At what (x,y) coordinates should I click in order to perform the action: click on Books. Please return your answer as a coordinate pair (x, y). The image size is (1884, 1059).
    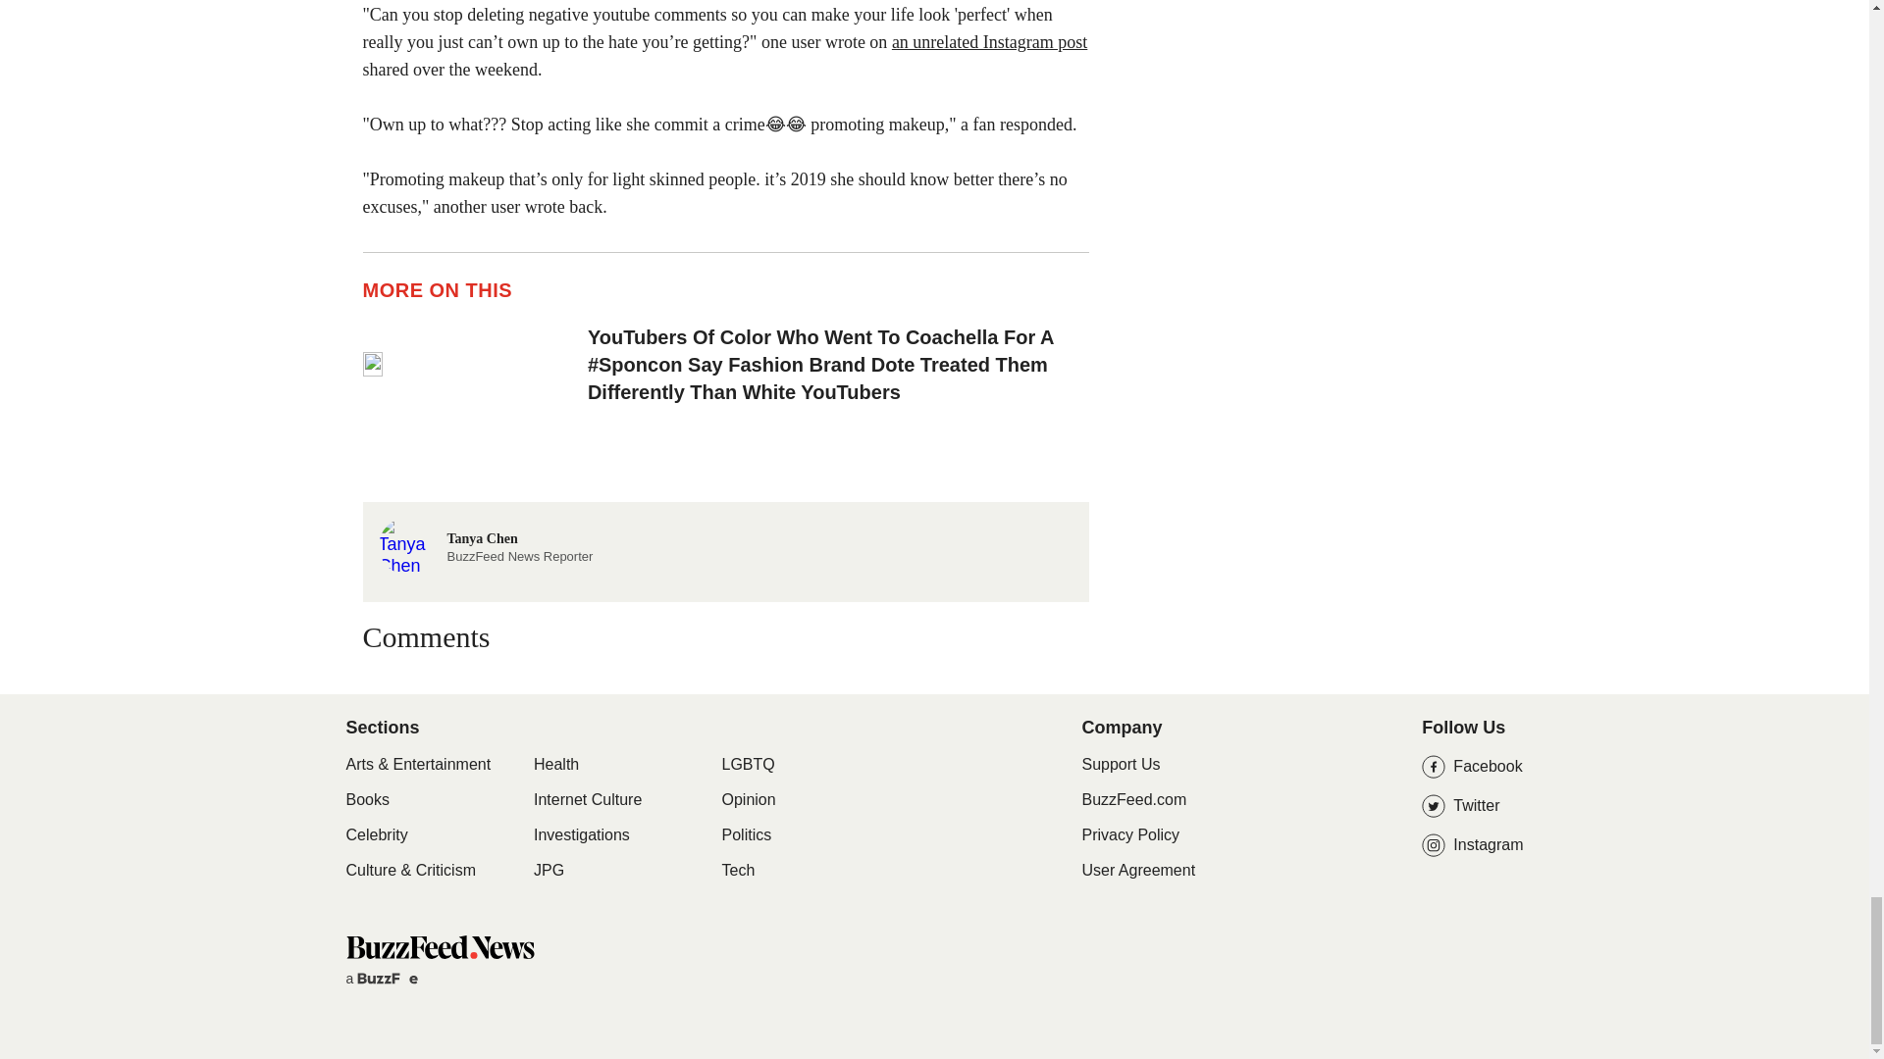
    Looking at the image, I should click on (366, 900).